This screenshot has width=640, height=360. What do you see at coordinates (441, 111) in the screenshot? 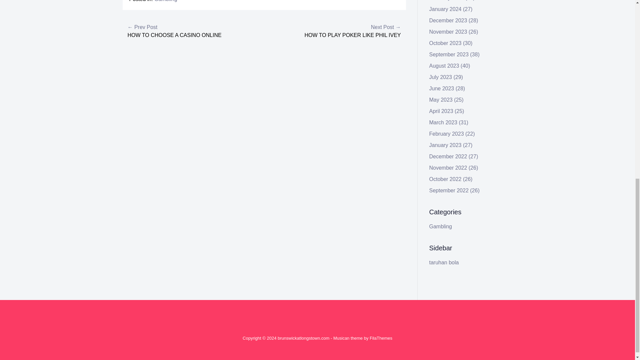
I see `April 2023` at bounding box center [441, 111].